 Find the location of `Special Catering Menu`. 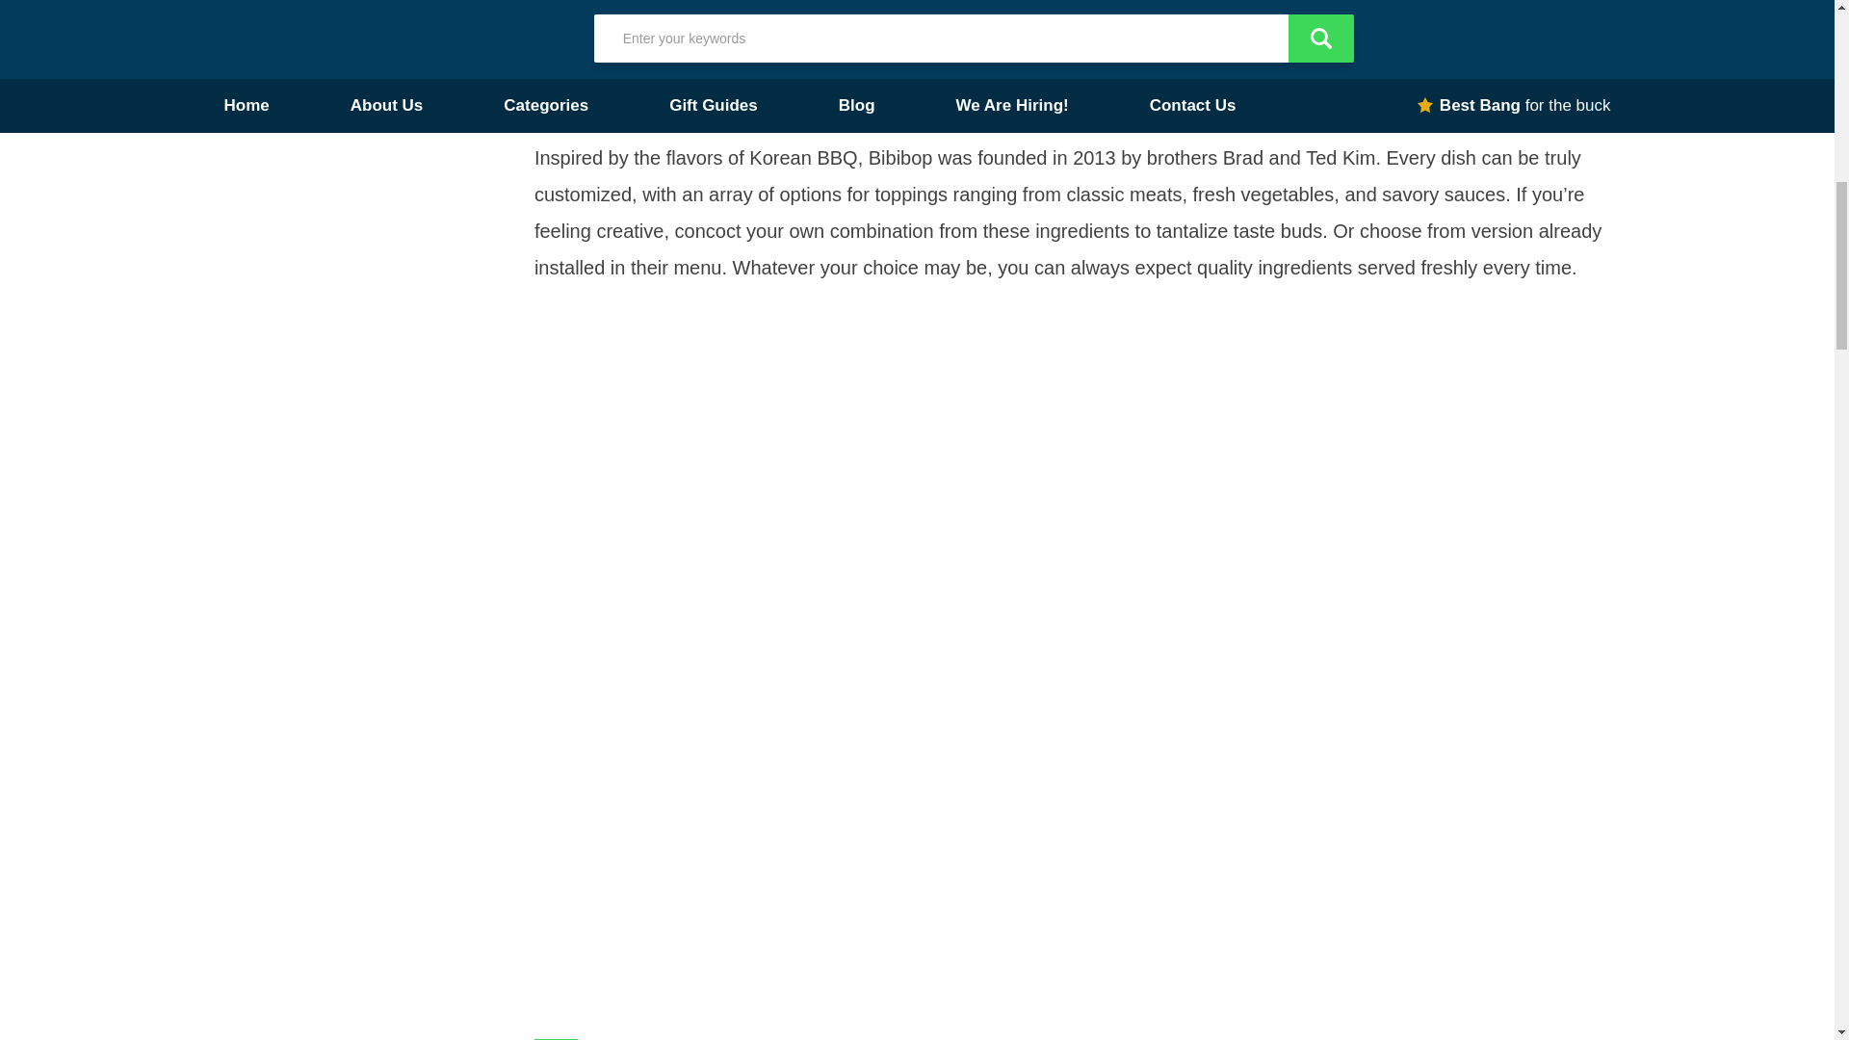

Special Catering Menu is located at coordinates (311, 31).